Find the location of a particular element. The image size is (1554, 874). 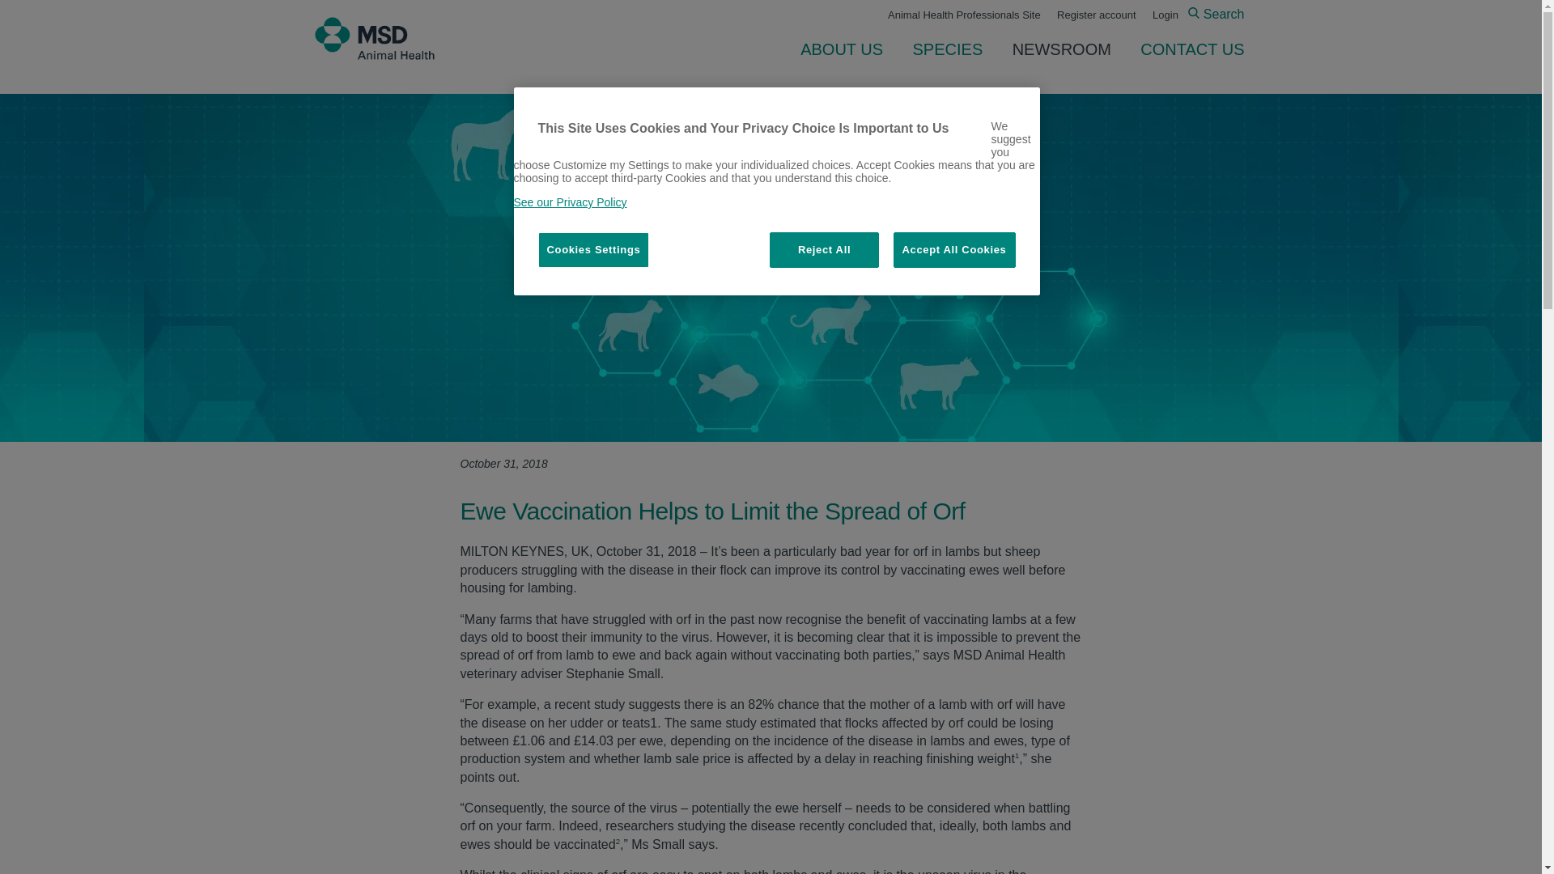

Register account is located at coordinates (1096, 15).